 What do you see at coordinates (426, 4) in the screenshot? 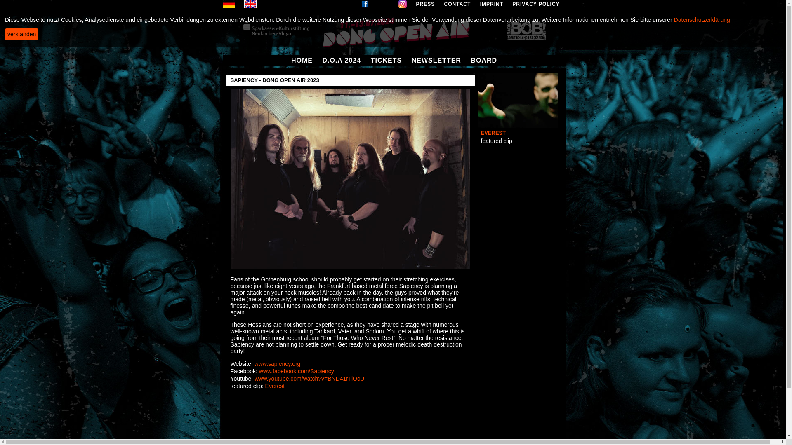
I see `PRESS` at bounding box center [426, 4].